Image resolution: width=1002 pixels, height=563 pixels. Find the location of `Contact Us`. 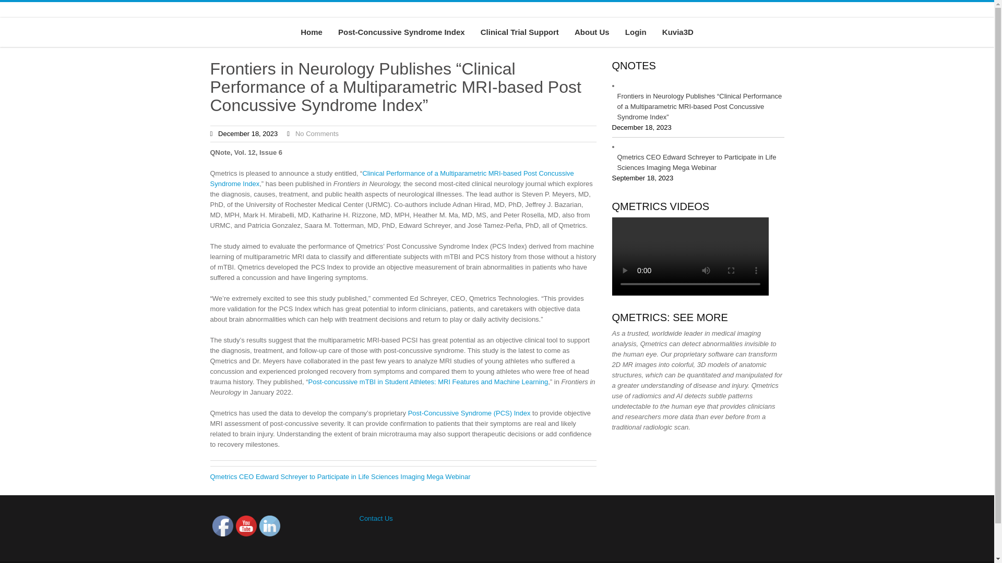

Contact Us is located at coordinates (376, 518).